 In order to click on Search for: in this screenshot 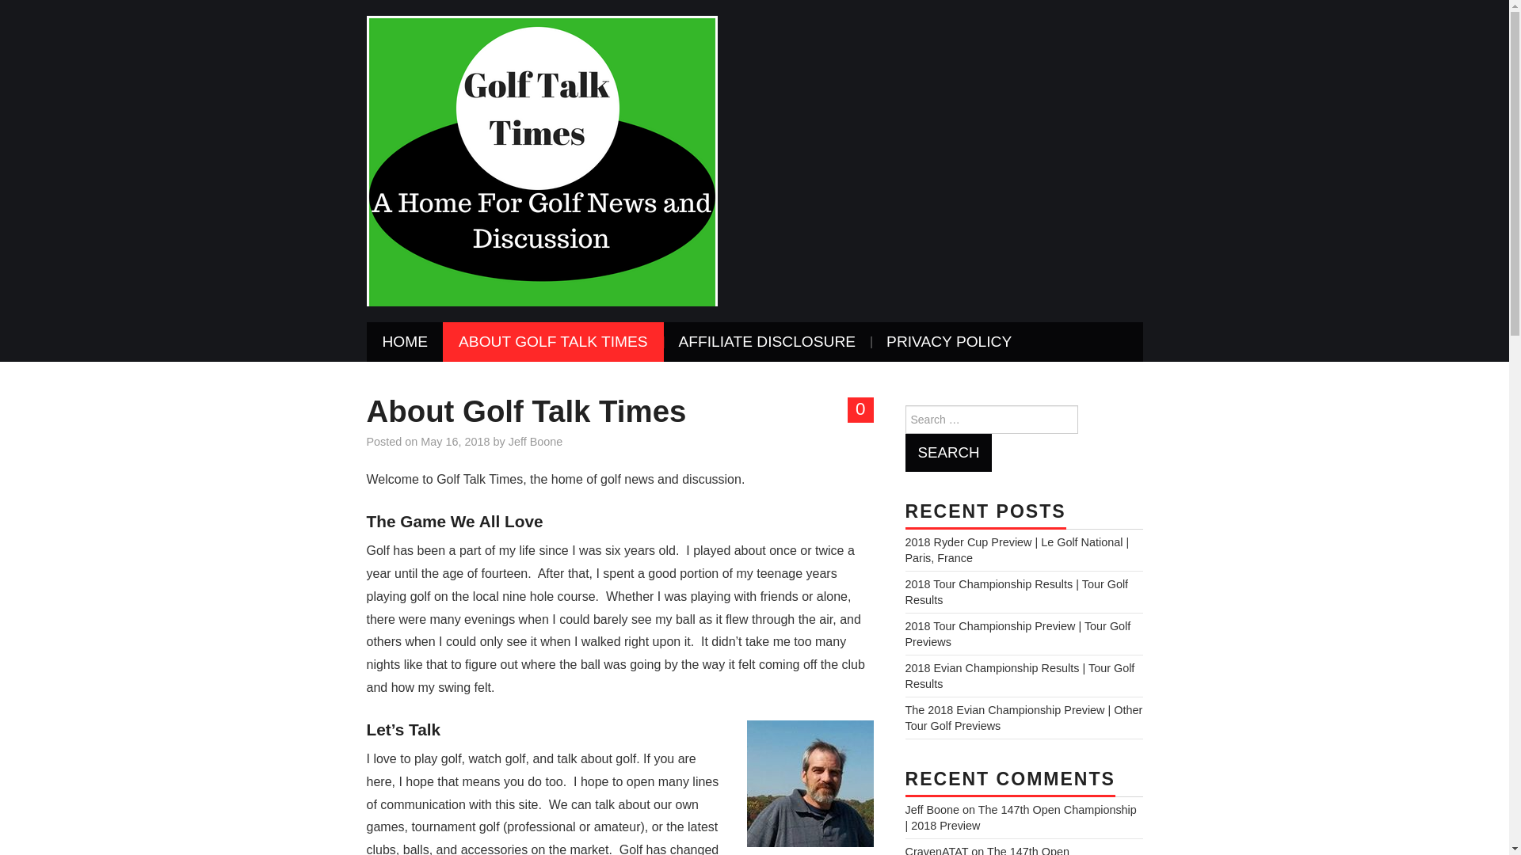, I will do `click(990, 419)`.